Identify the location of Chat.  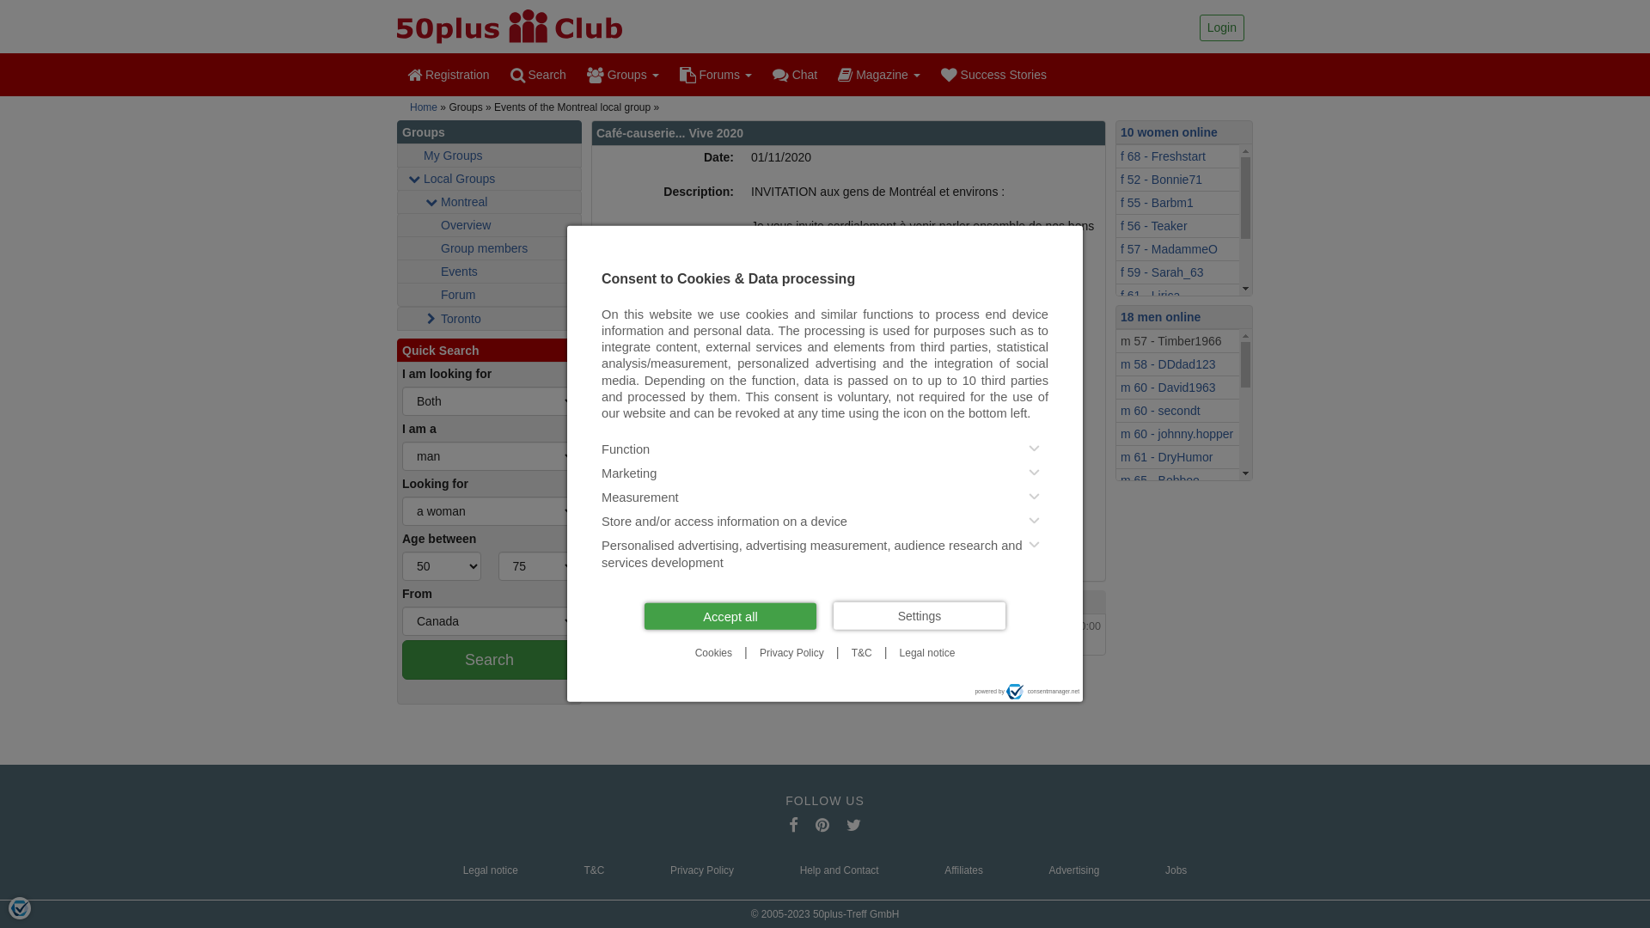
(795, 75).